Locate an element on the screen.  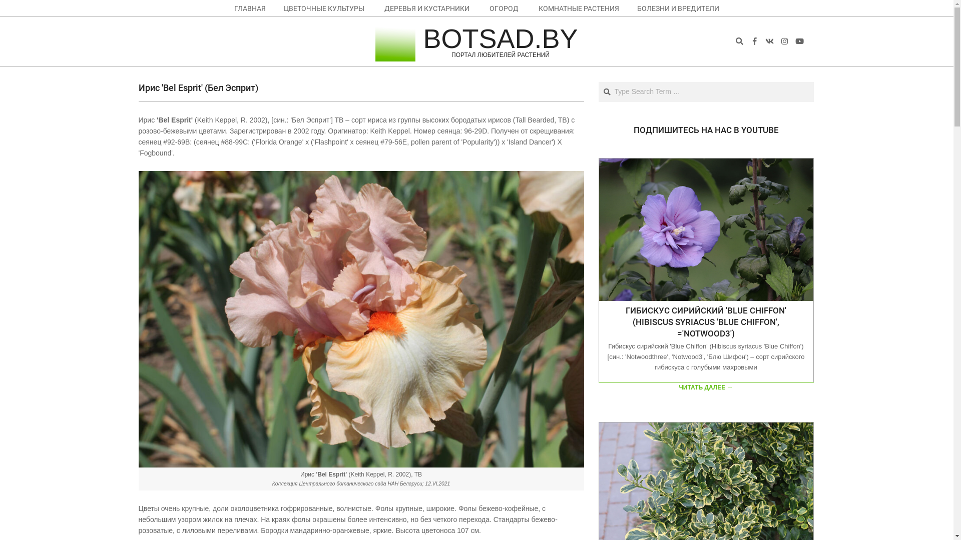
BOTSAD.BY is located at coordinates (501, 38).